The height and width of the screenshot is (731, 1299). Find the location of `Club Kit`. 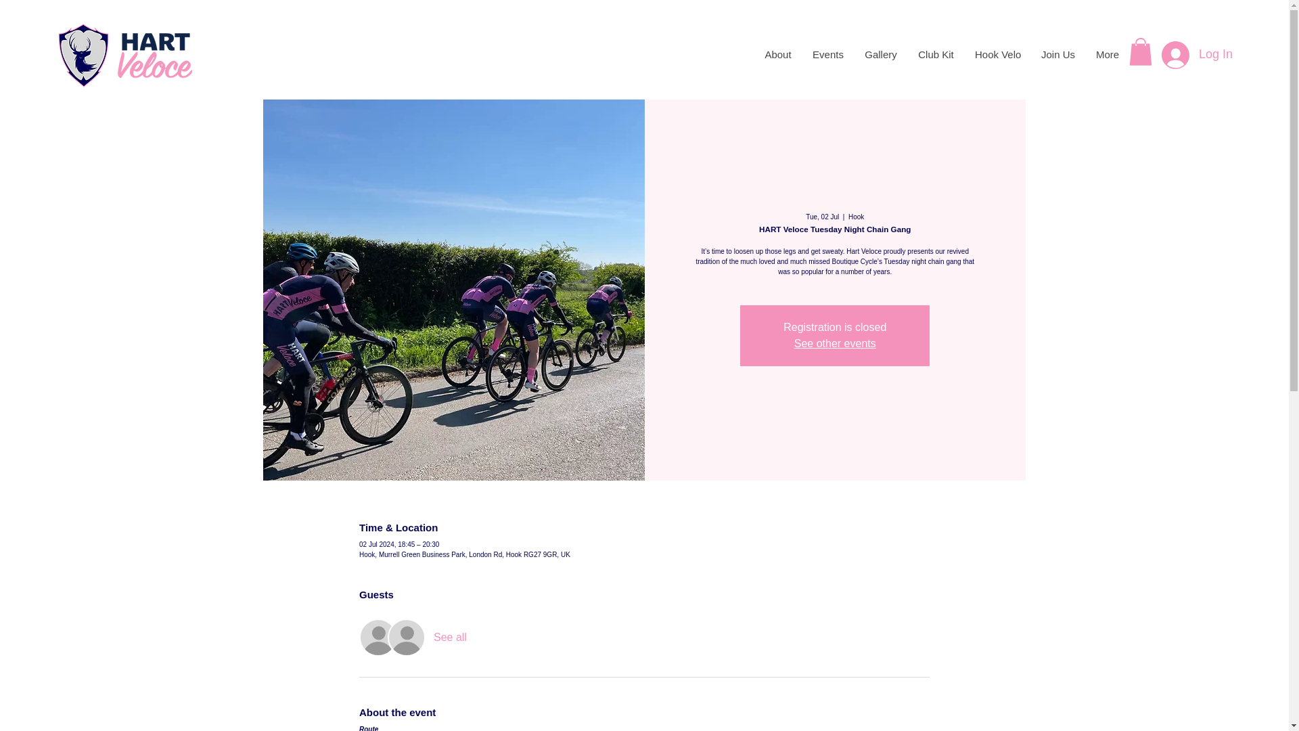

Club Kit is located at coordinates (935, 54).